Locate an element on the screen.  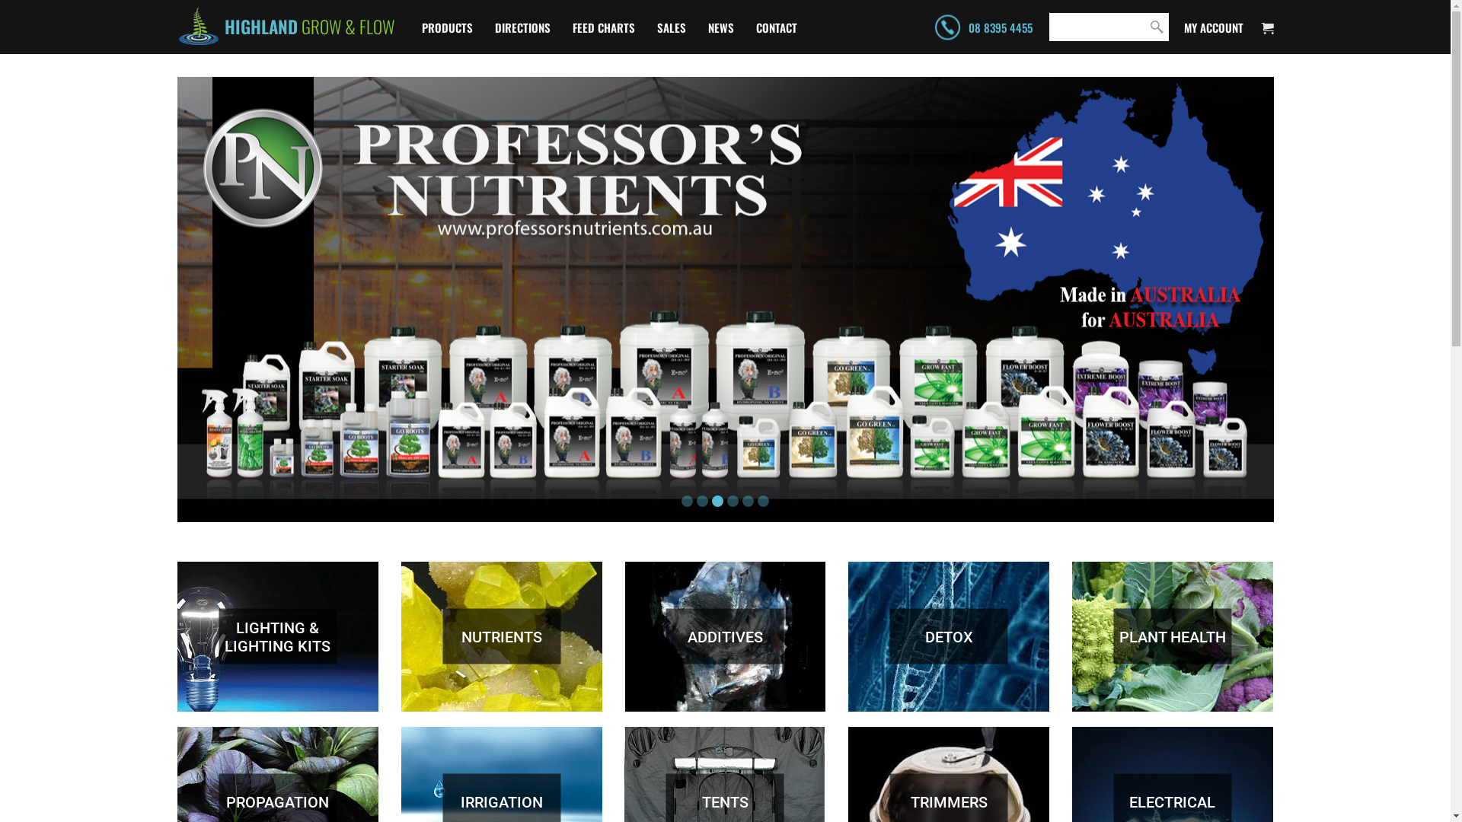
View your shopping cart is located at coordinates (1267, 27).